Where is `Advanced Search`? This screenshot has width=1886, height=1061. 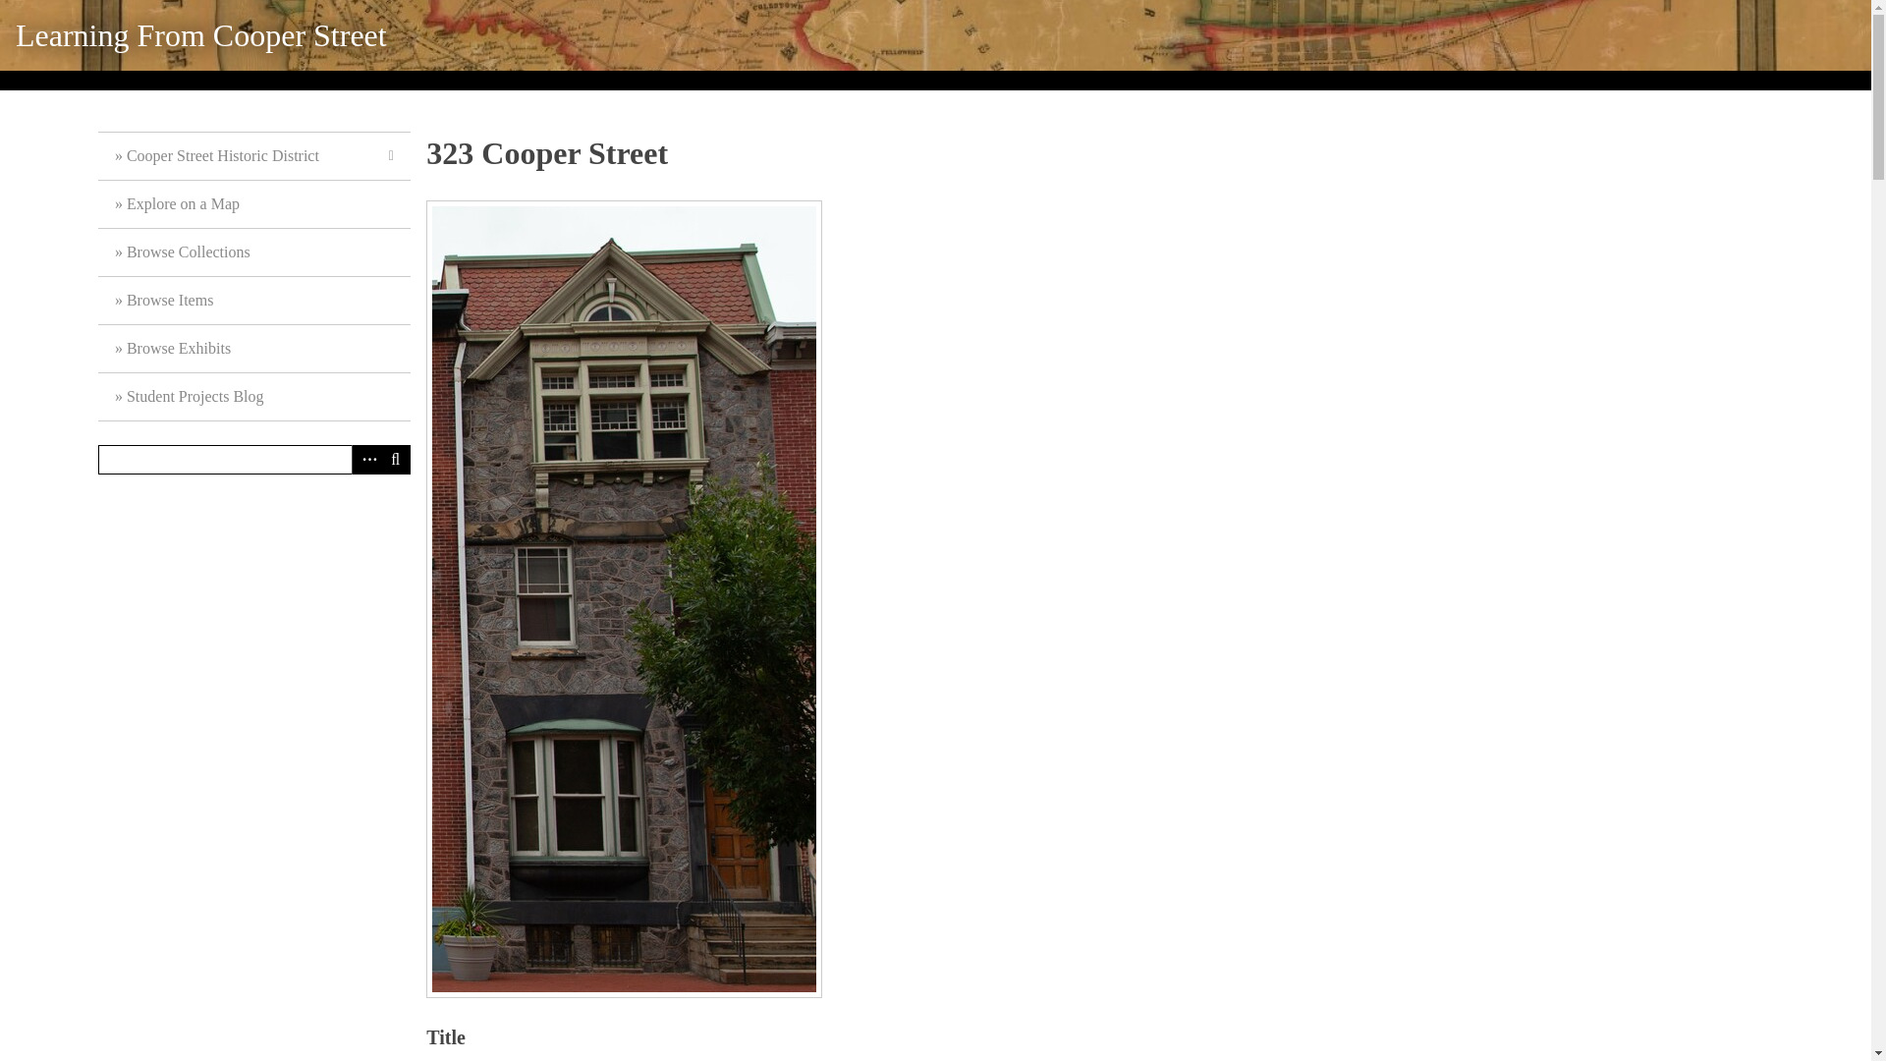
Advanced Search is located at coordinates (365, 459).